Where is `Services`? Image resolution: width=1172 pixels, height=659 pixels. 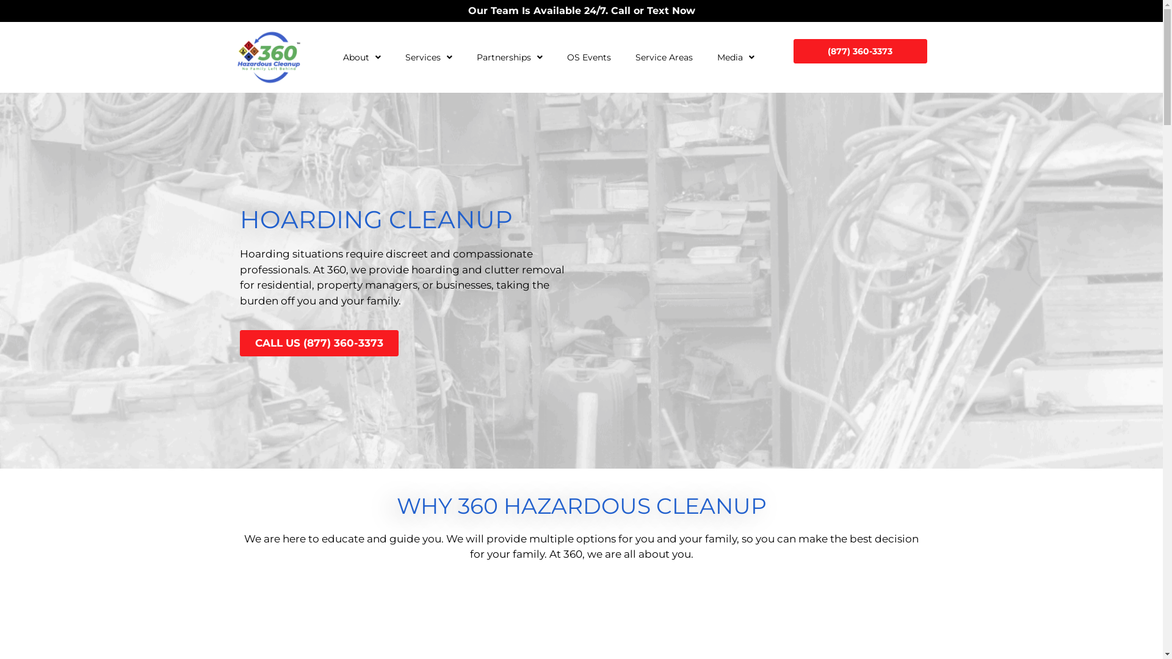 Services is located at coordinates (429, 57).